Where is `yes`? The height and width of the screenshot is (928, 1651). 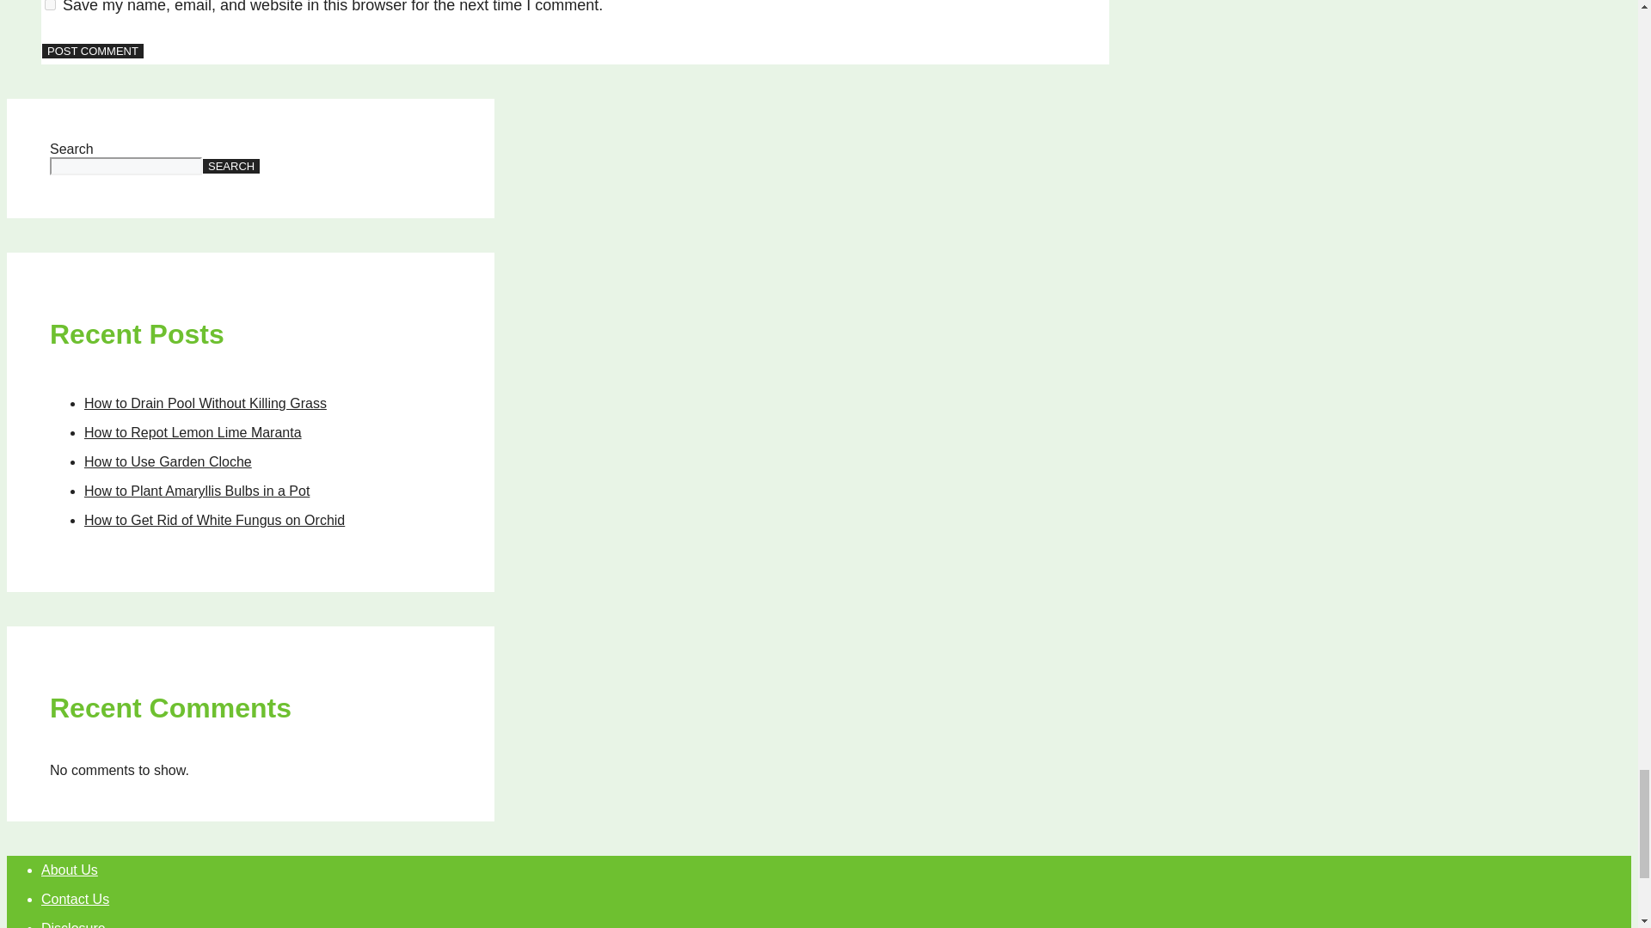
yes is located at coordinates (50, 5).